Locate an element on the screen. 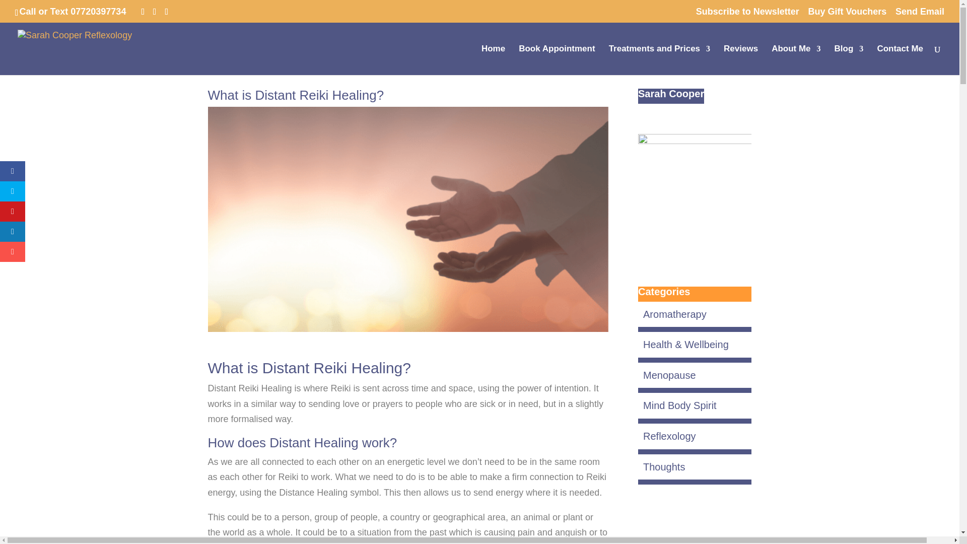 This screenshot has width=967, height=544. Send Email is located at coordinates (920, 15).